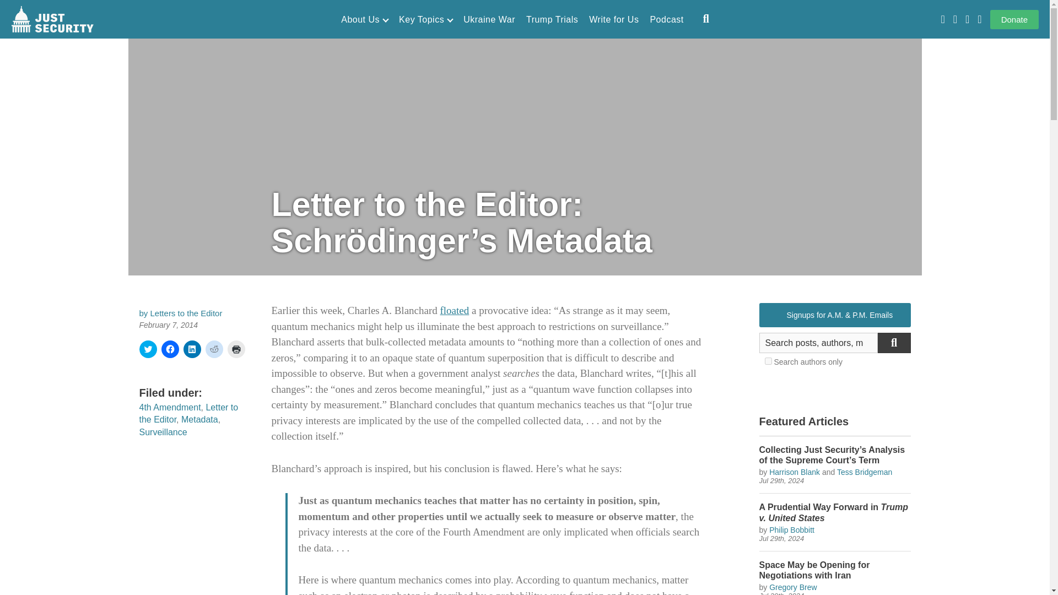  I want to click on Key Topics, so click(425, 20).